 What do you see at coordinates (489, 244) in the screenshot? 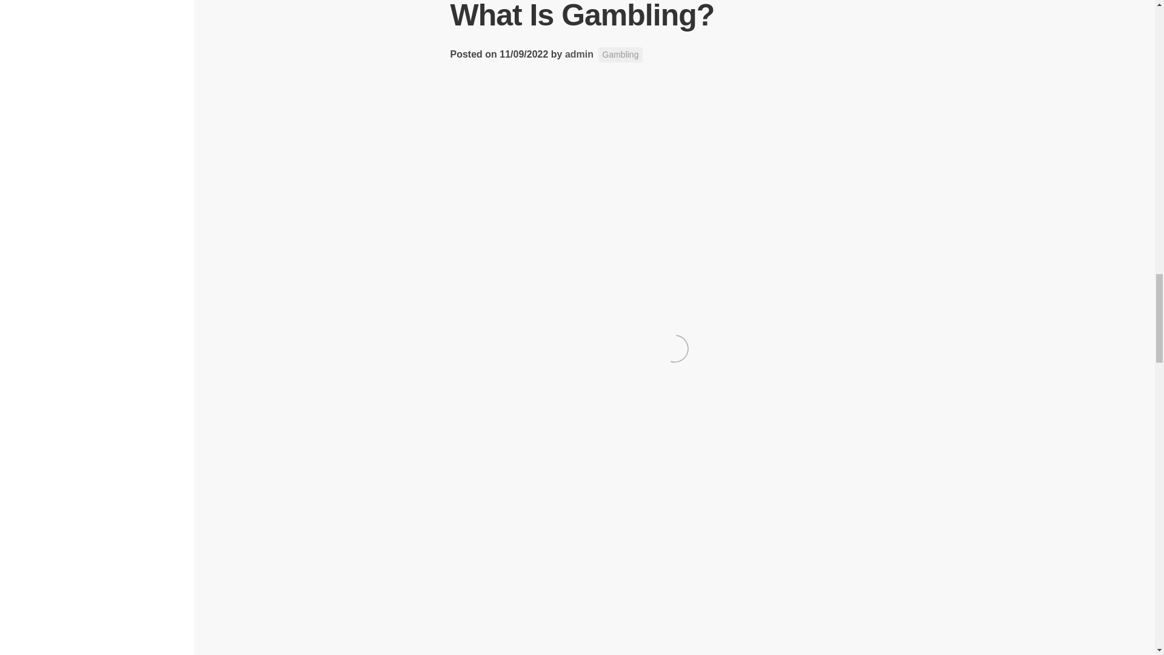
I see `togel hongkong` at bounding box center [489, 244].